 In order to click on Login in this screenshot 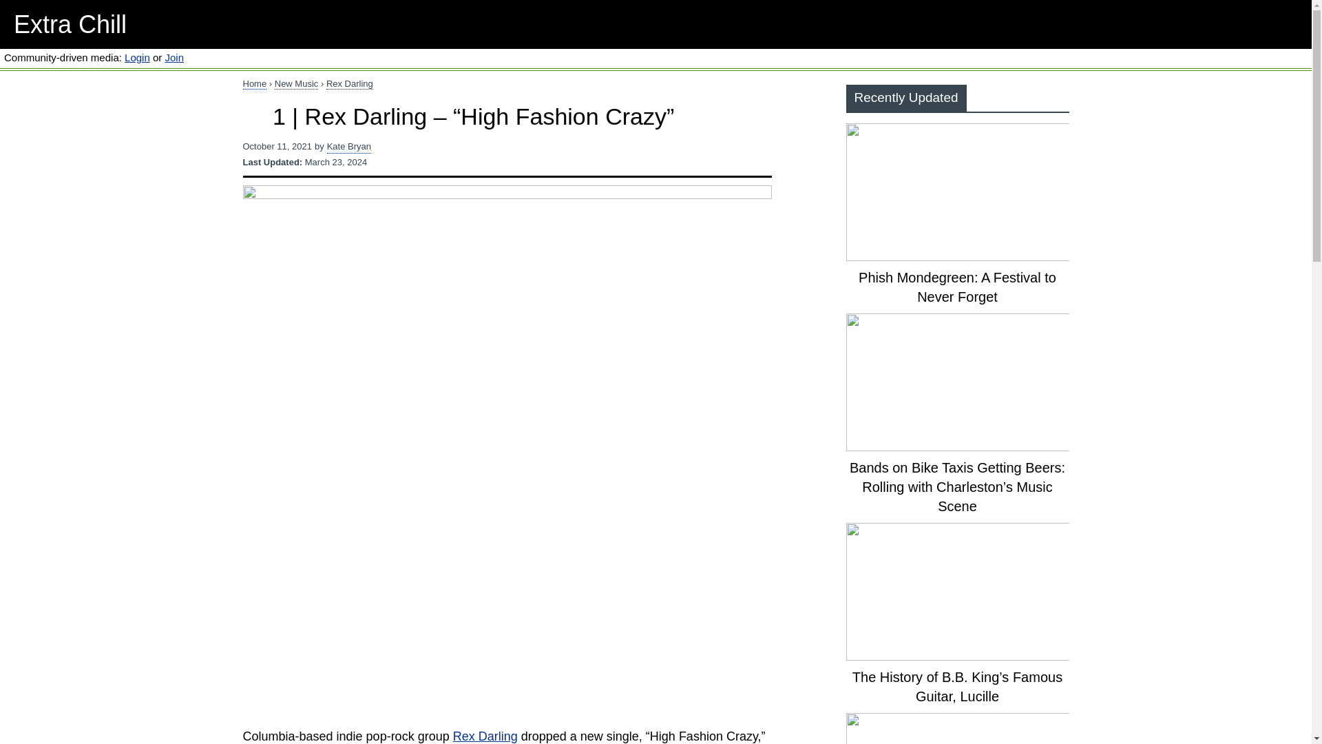, I will do `click(137, 56)`.